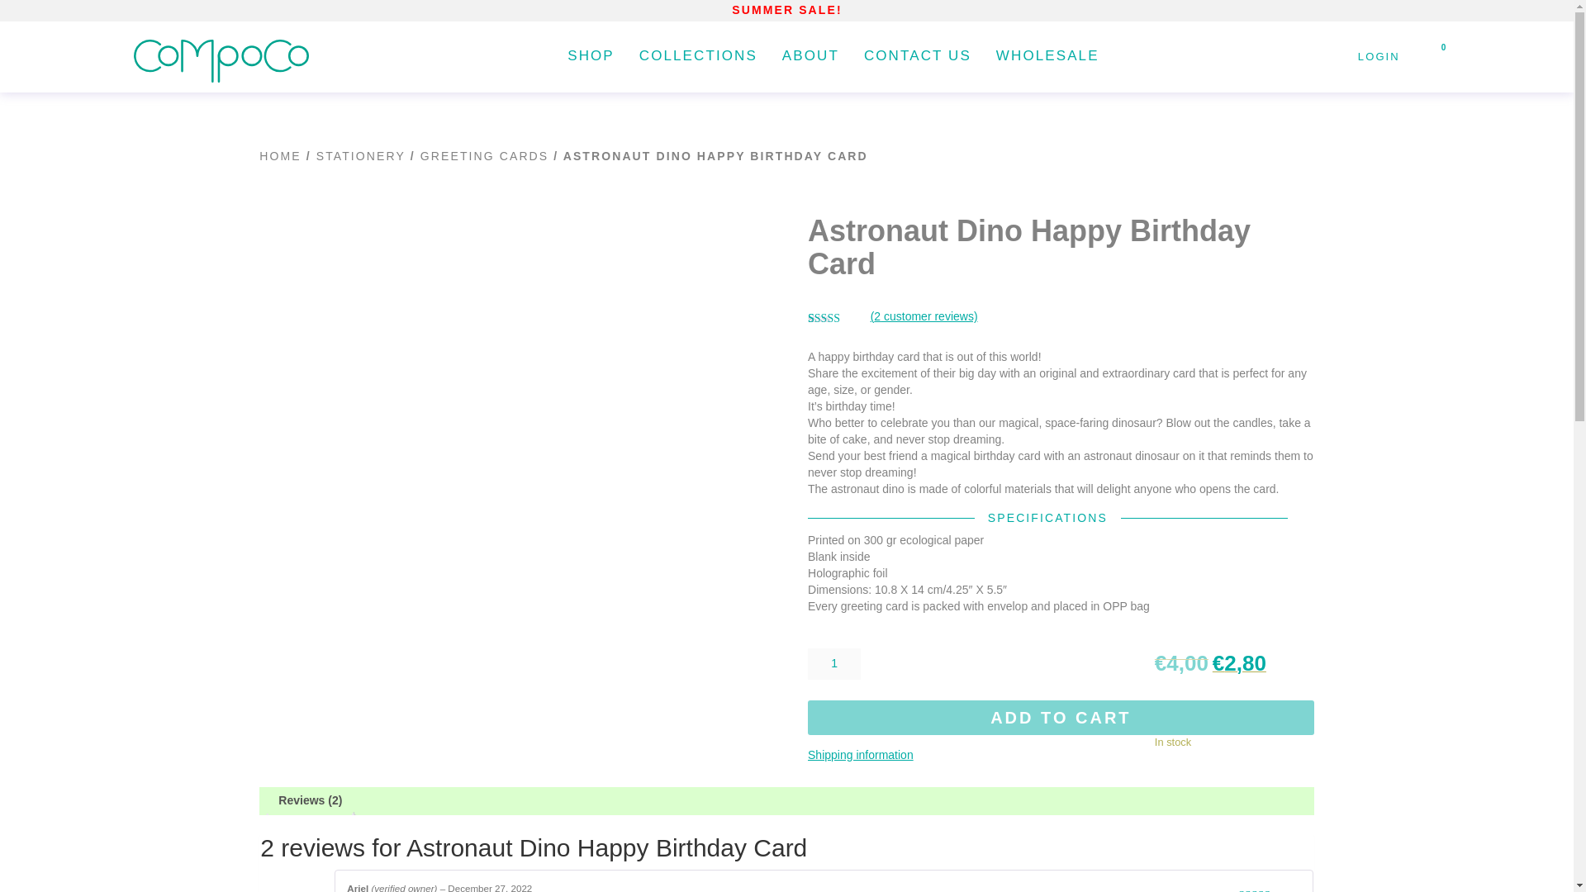  What do you see at coordinates (591, 56) in the screenshot?
I see `SHOP` at bounding box center [591, 56].